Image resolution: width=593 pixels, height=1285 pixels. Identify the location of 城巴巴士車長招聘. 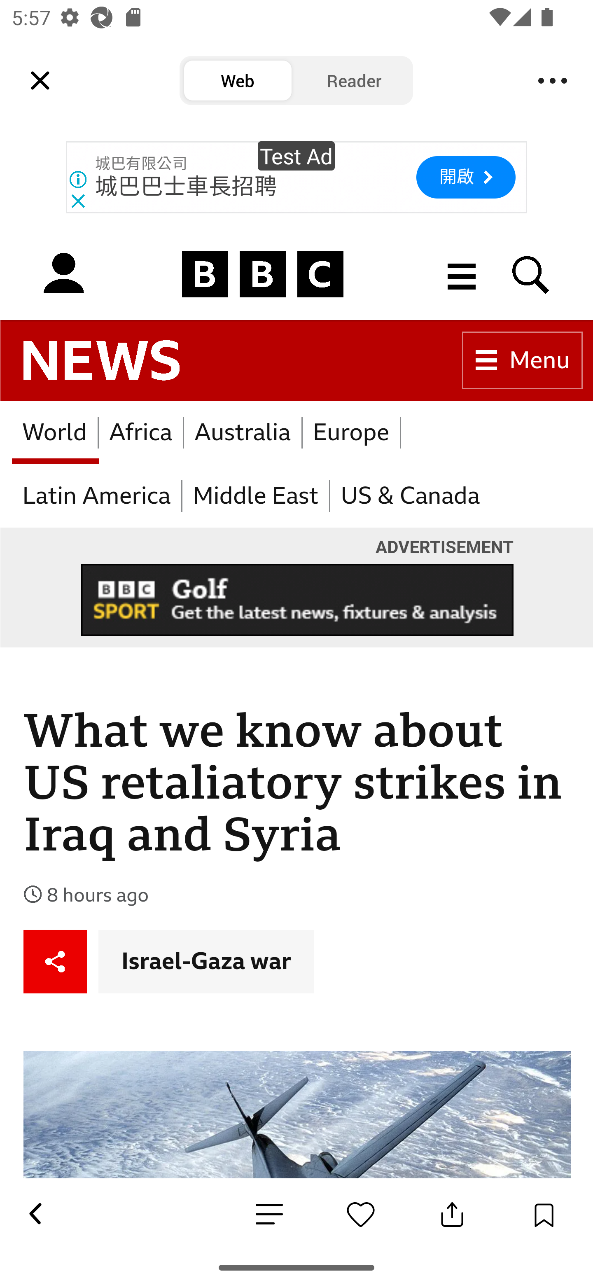
(186, 187).